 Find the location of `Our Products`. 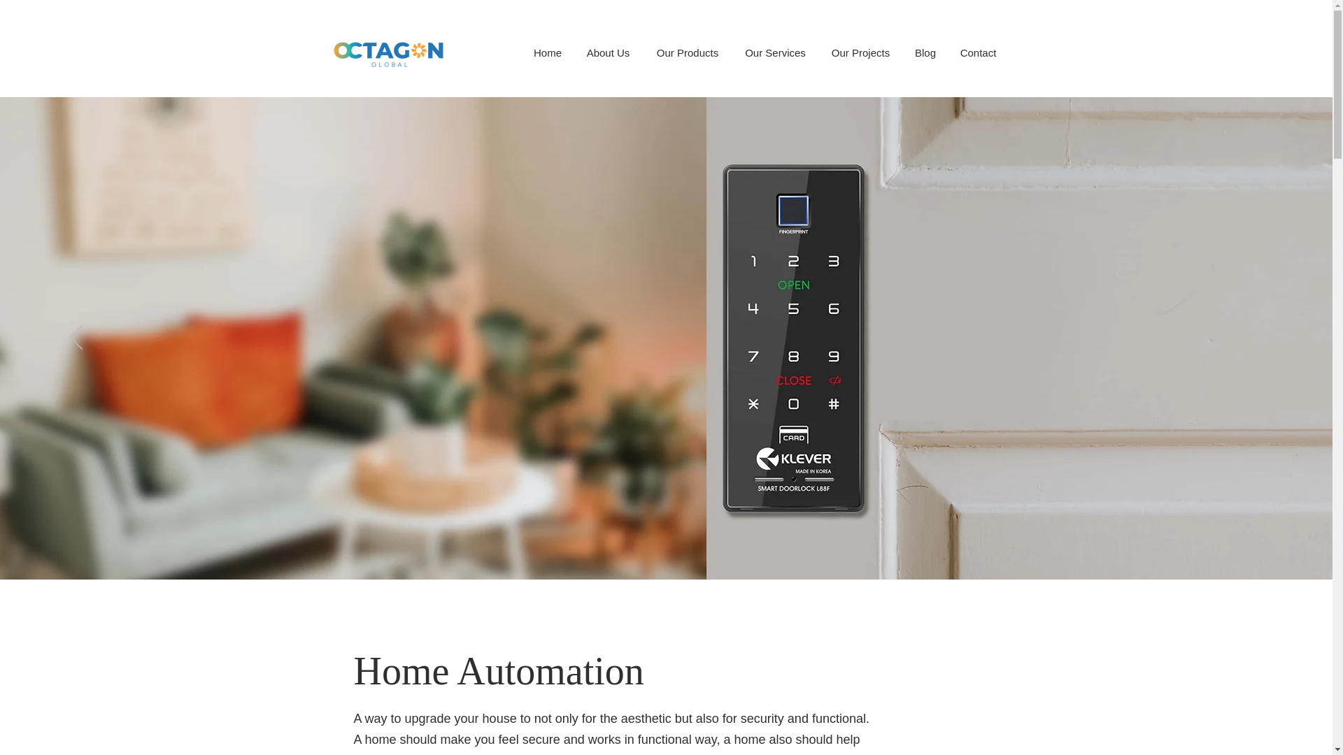

Our Products is located at coordinates (687, 52).